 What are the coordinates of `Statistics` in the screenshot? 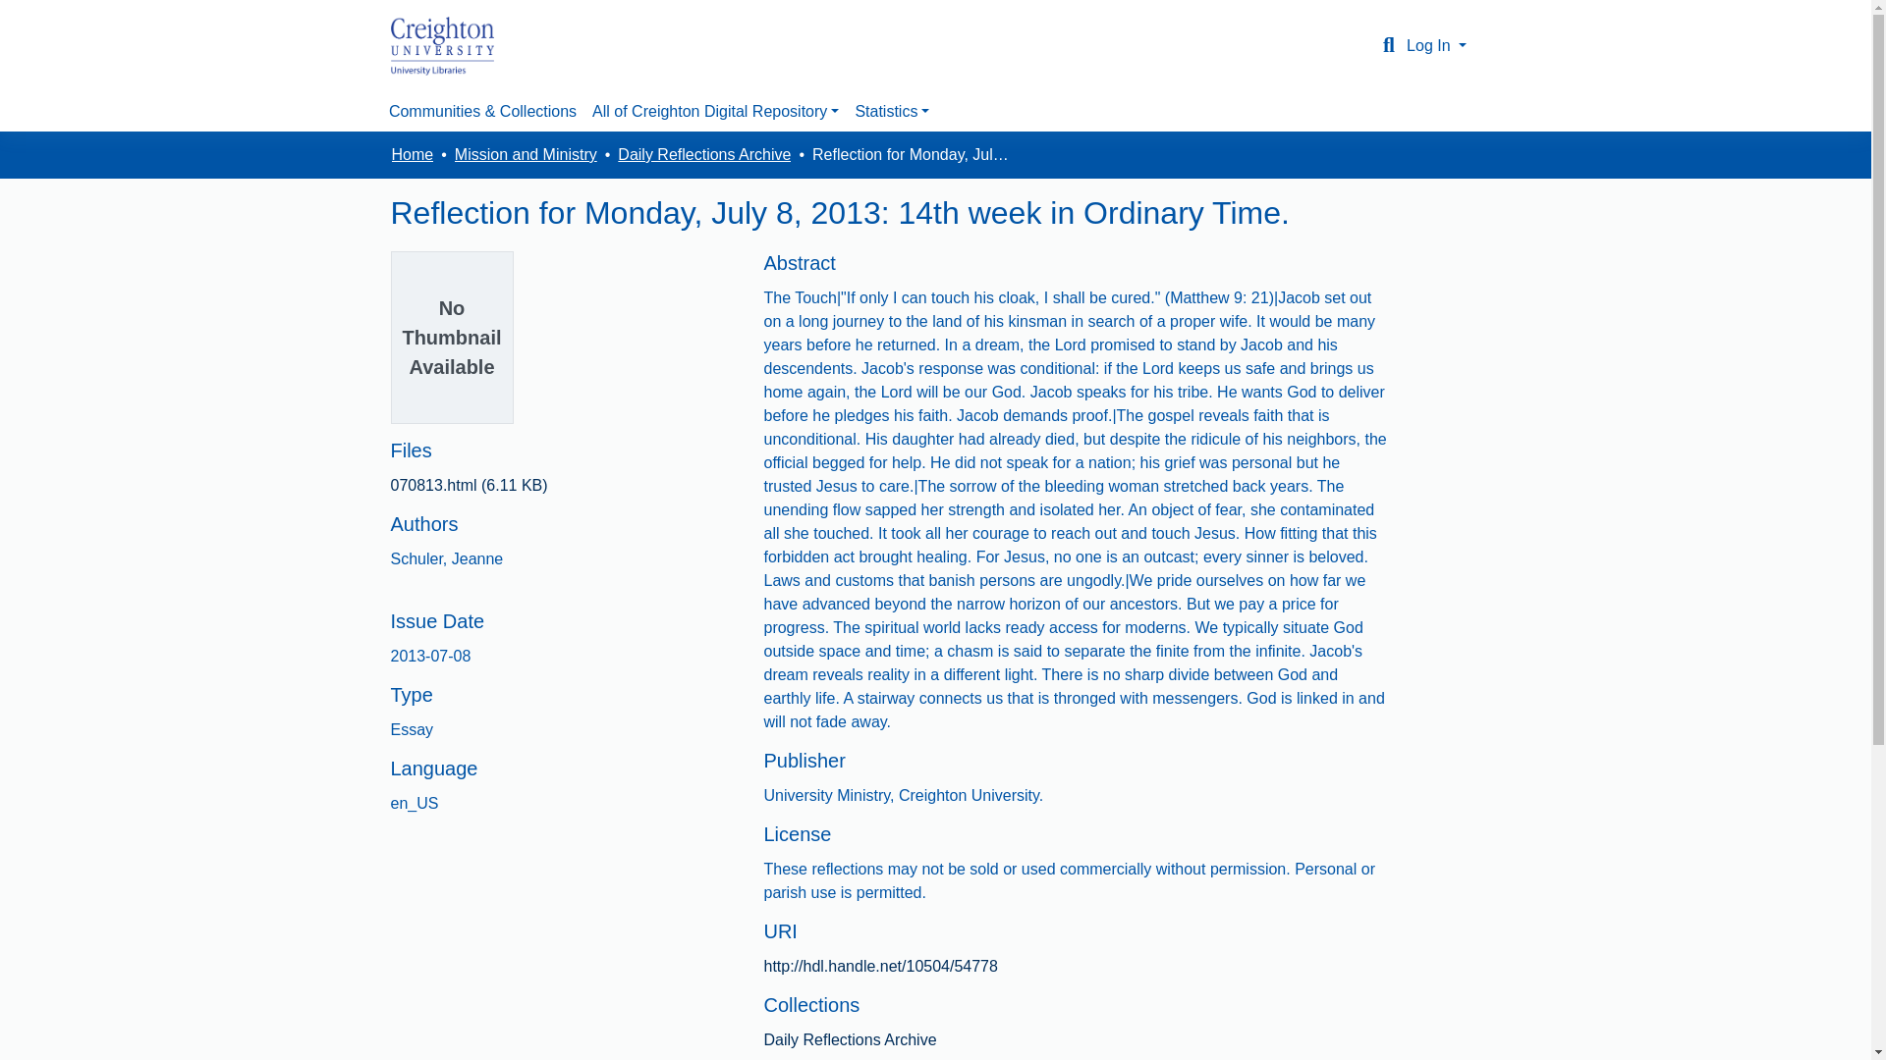 It's located at (892, 111).